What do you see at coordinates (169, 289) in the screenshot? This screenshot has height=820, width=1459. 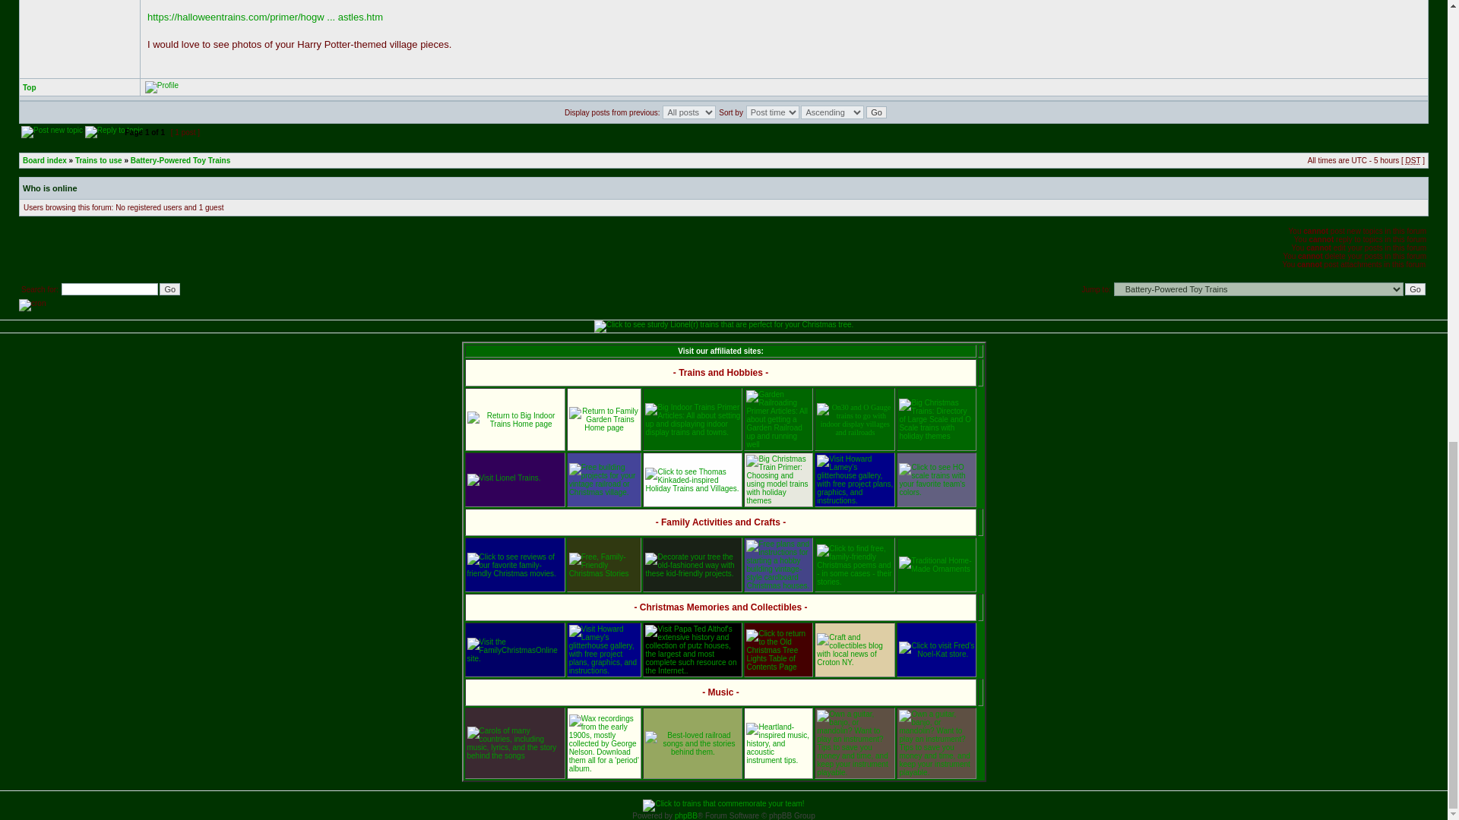 I see `Go` at bounding box center [169, 289].